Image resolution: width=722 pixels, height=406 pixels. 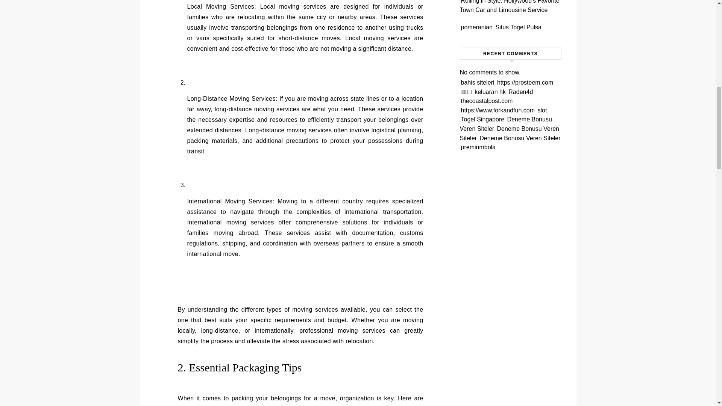 I want to click on Togel Singapore, so click(x=483, y=119).